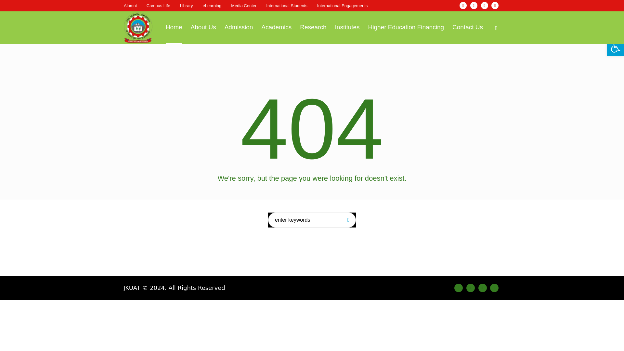  I want to click on Twitter, so click(484, 6).